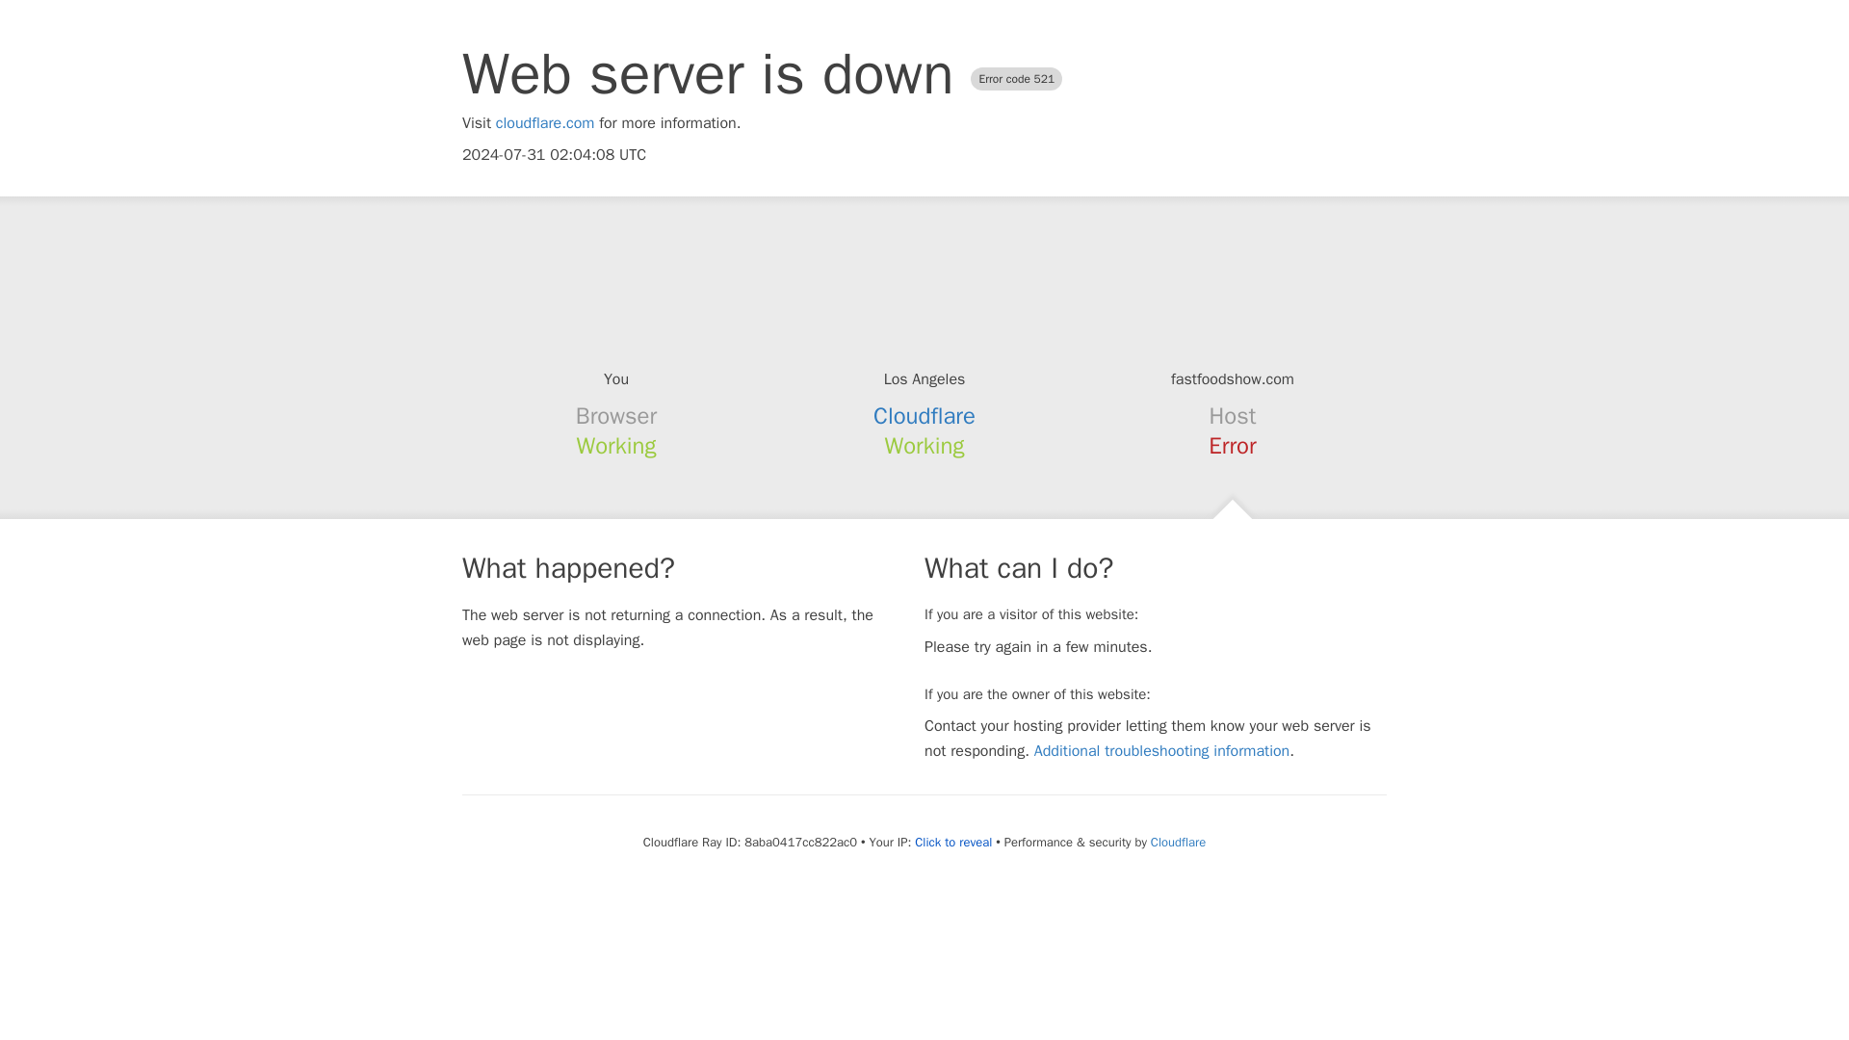 This screenshot has height=1040, width=1849. What do you see at coordinates (1177, 842) in the screenshot?
I see `Cloudflare` at bounding box center [1177, 842].